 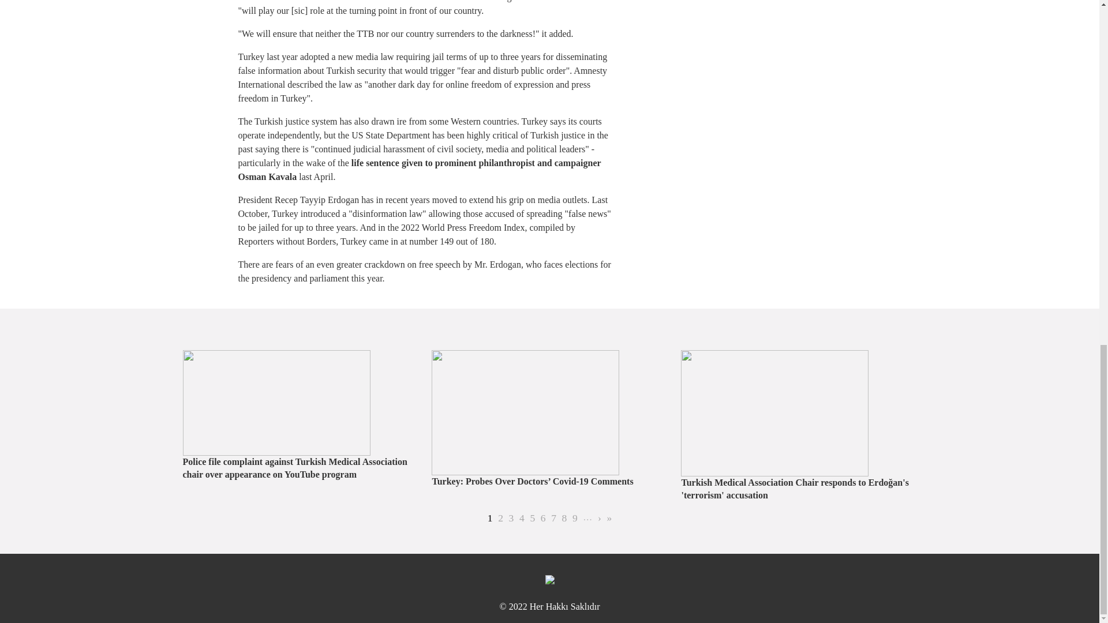 What do you see at coordinates (532, 518) in the screenshot?
I see `Go to page 5` at bounding box center [532, 518].